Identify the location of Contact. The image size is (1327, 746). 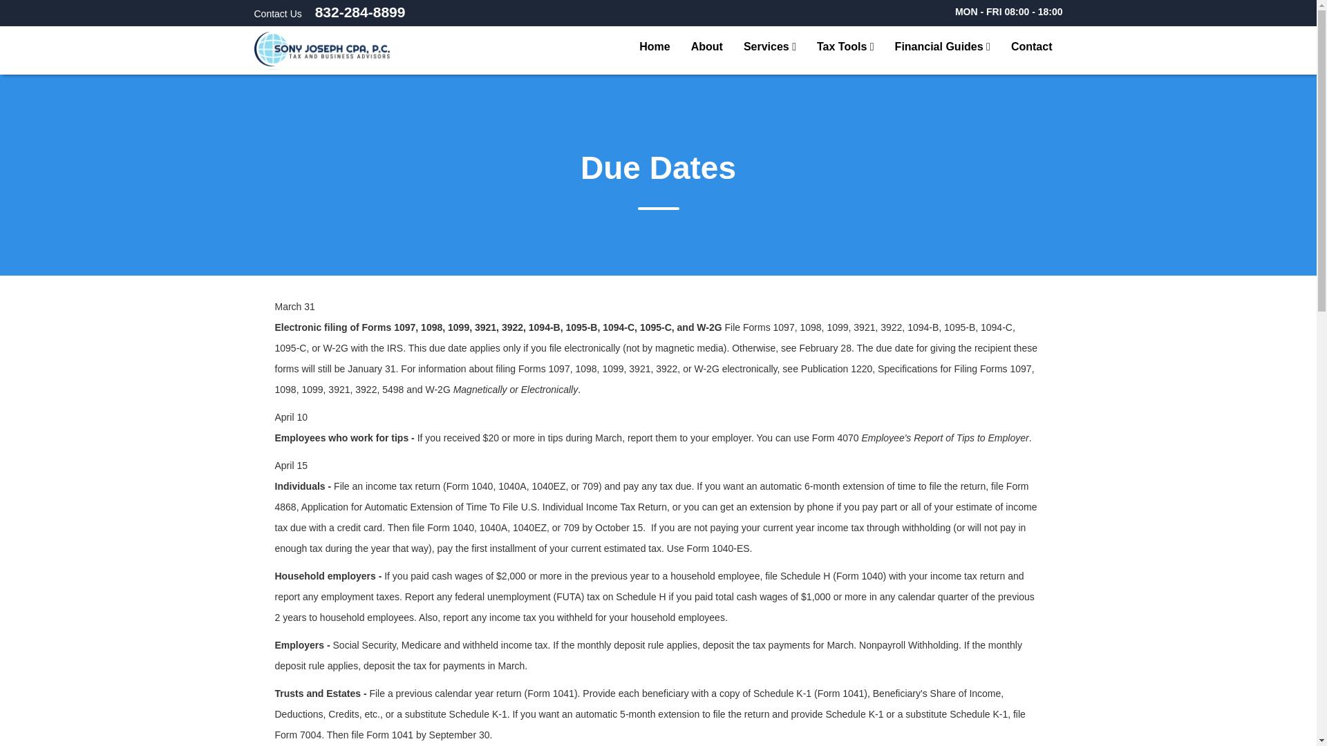
(1031, 50).